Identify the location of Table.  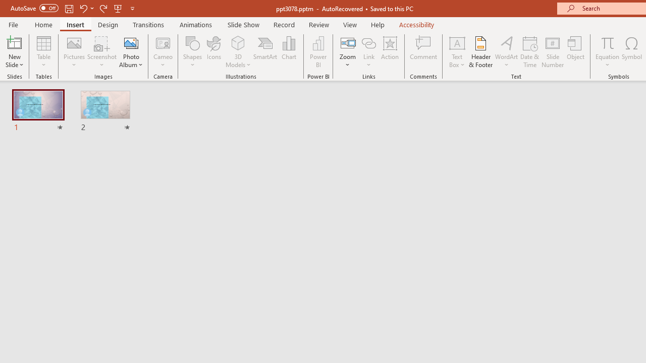
(43, 51).